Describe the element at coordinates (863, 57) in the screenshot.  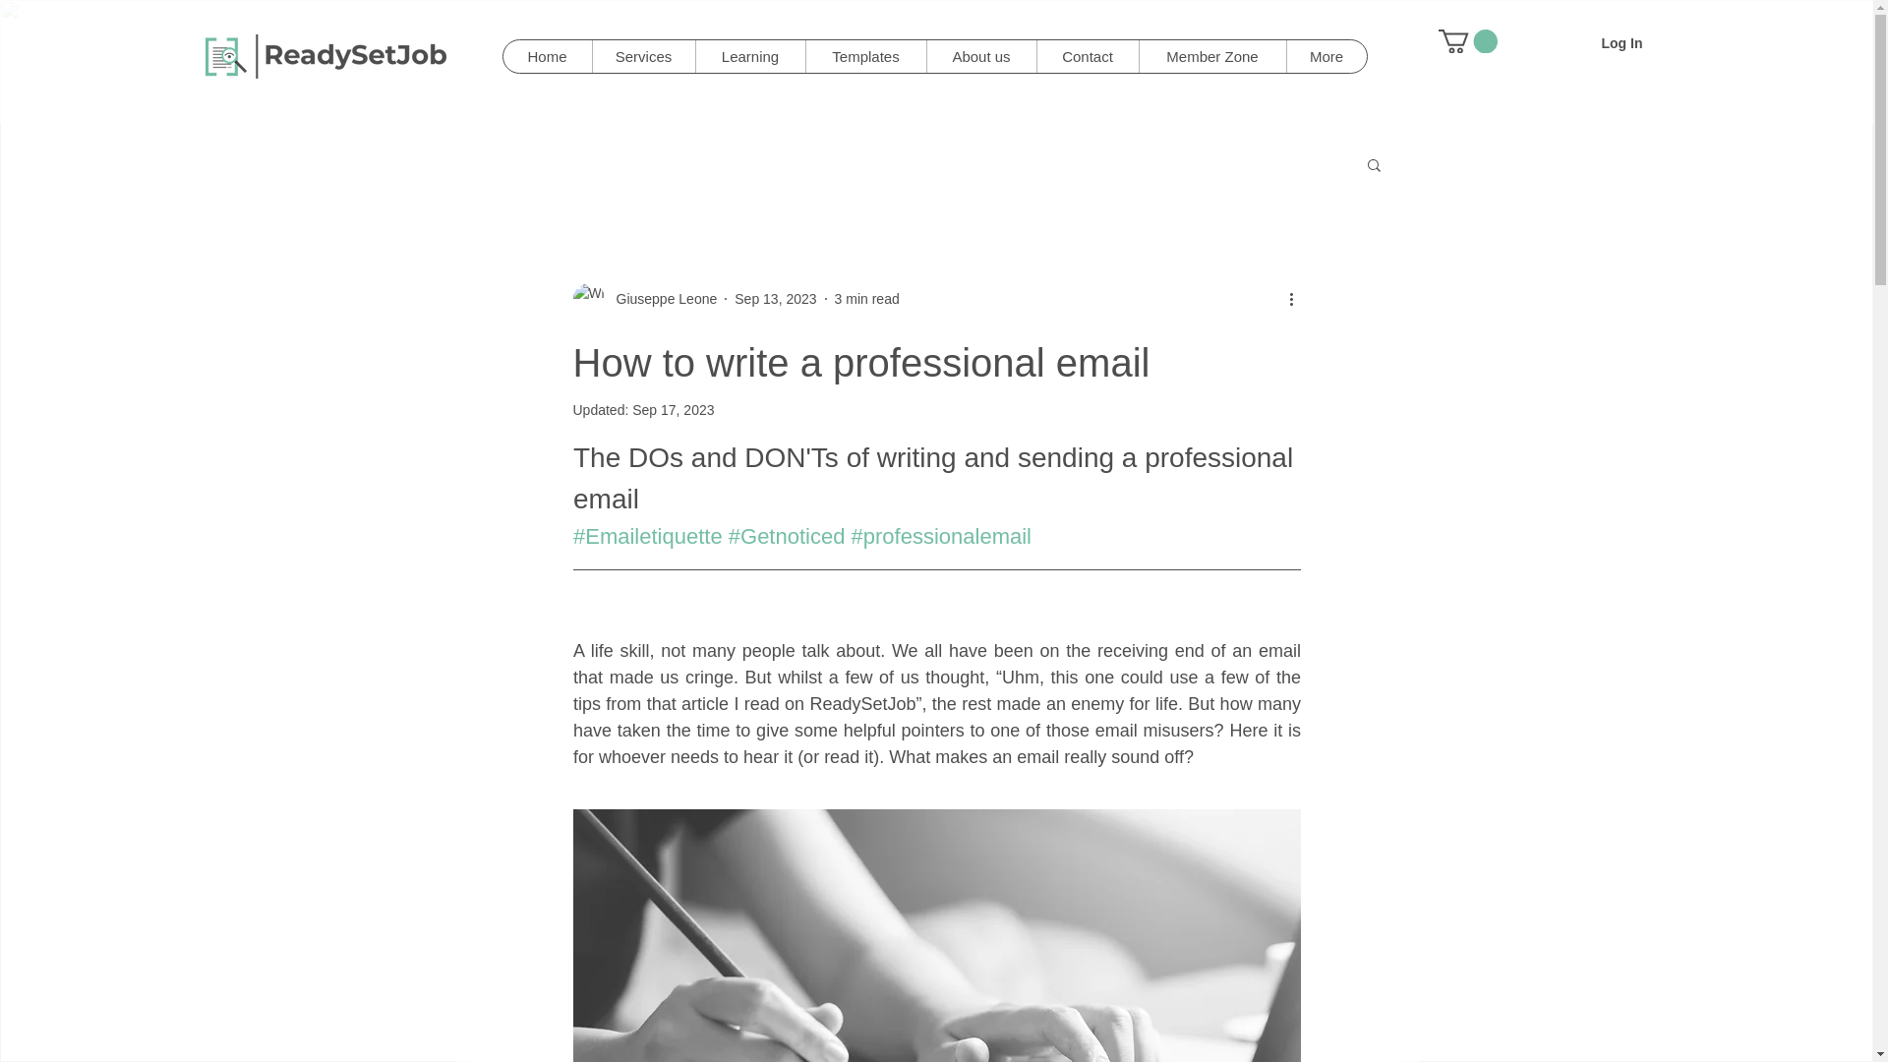
I see `Templates` at that location.